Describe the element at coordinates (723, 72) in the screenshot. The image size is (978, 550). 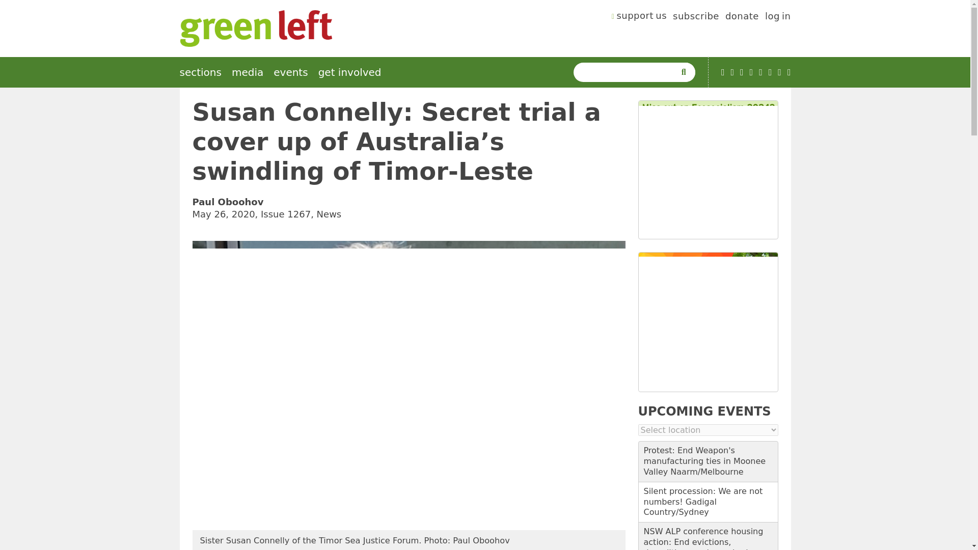
I see `YouTube` at that location.